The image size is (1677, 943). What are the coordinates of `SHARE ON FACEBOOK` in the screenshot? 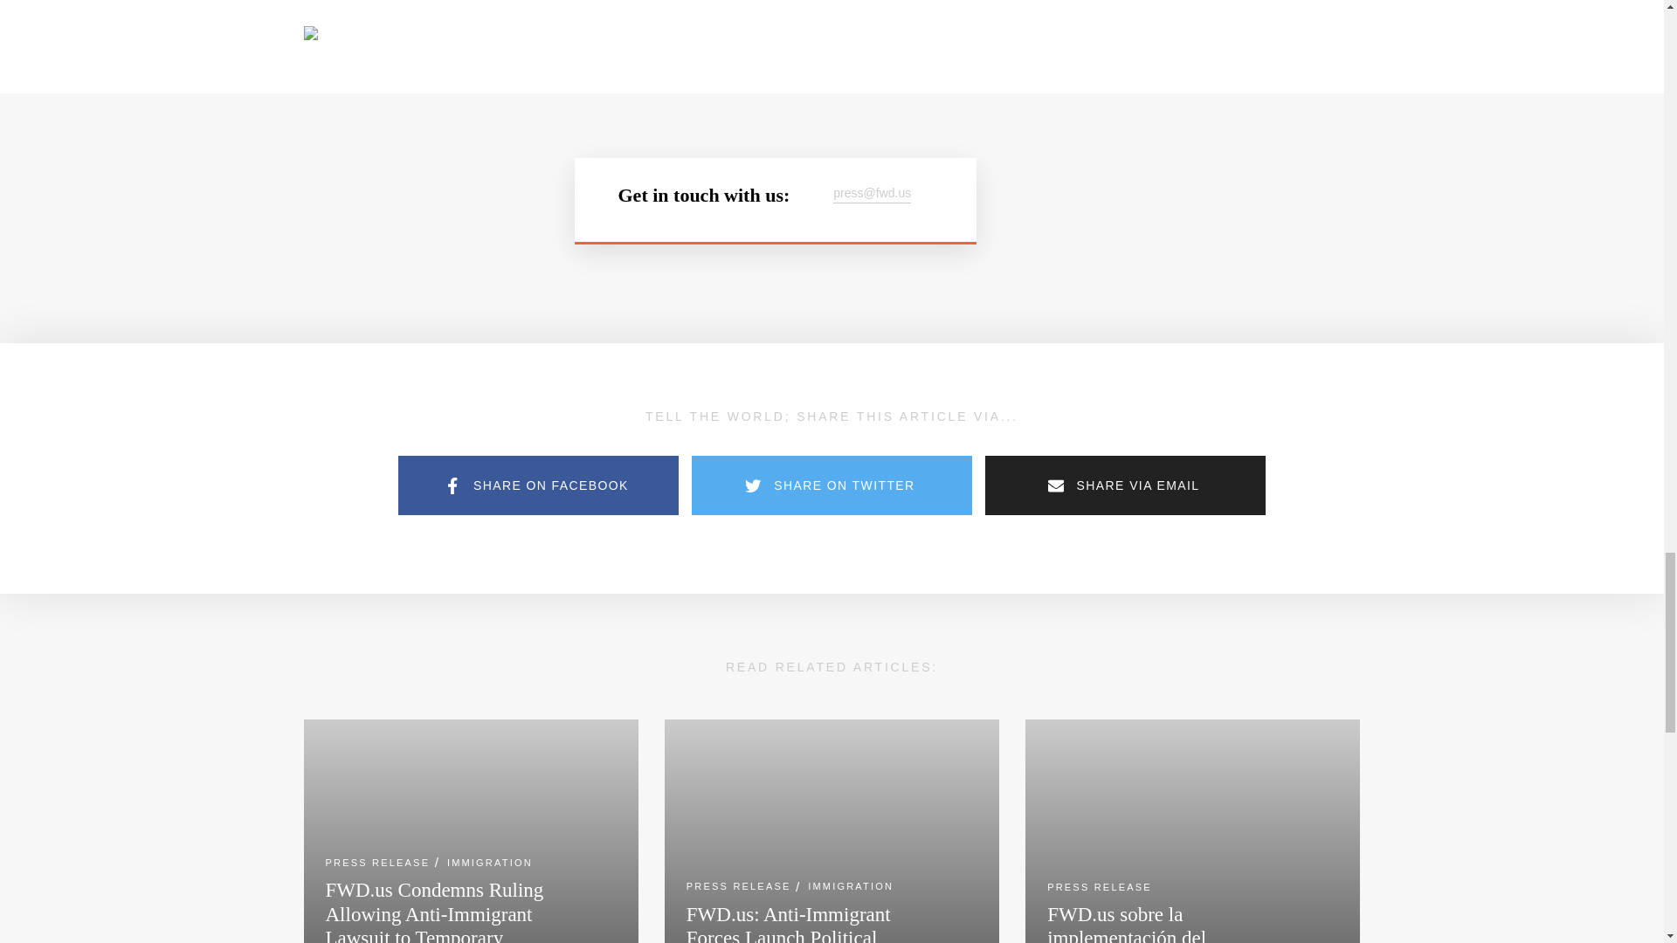 It's located at (538, 485).